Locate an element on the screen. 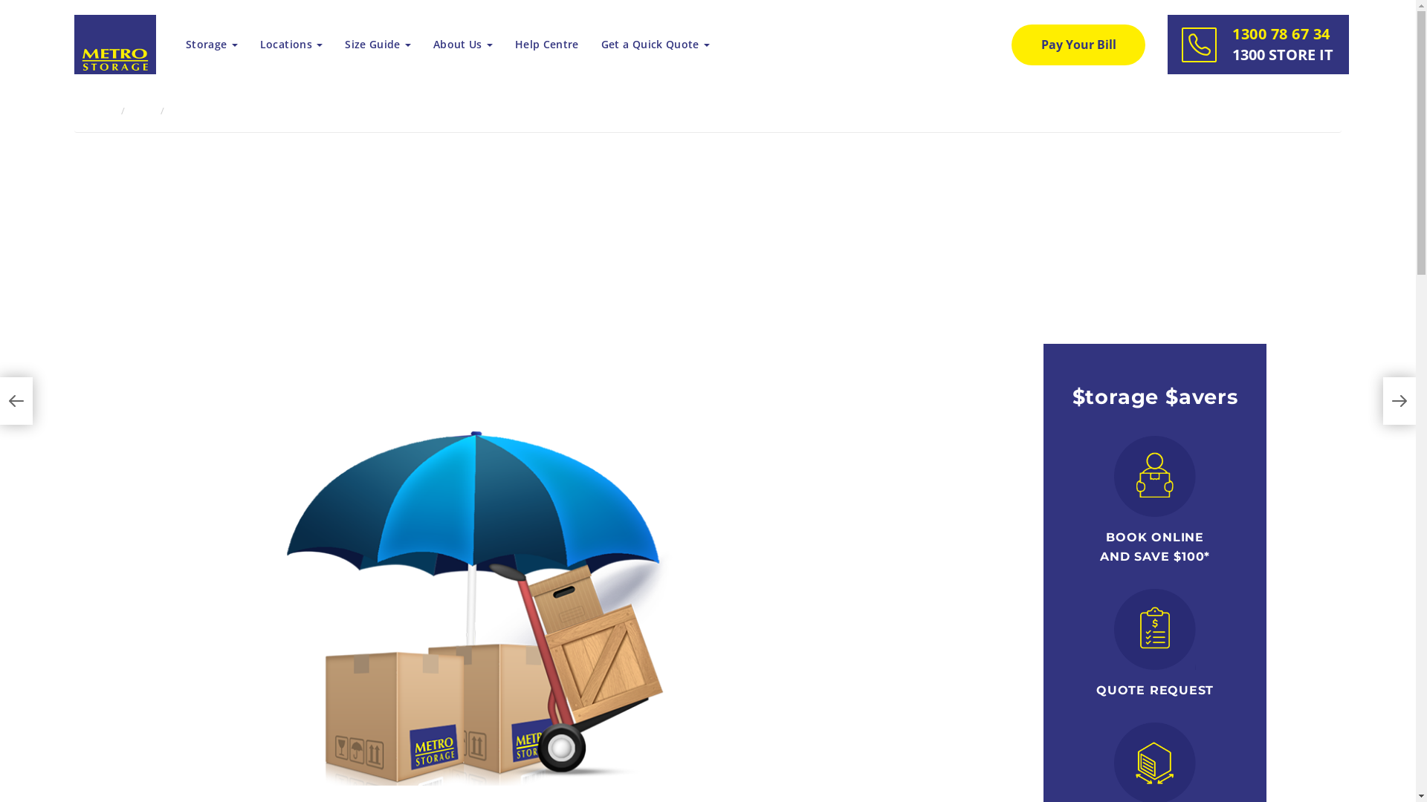  Get a Quick Quote is located at coordinates (656, 45).